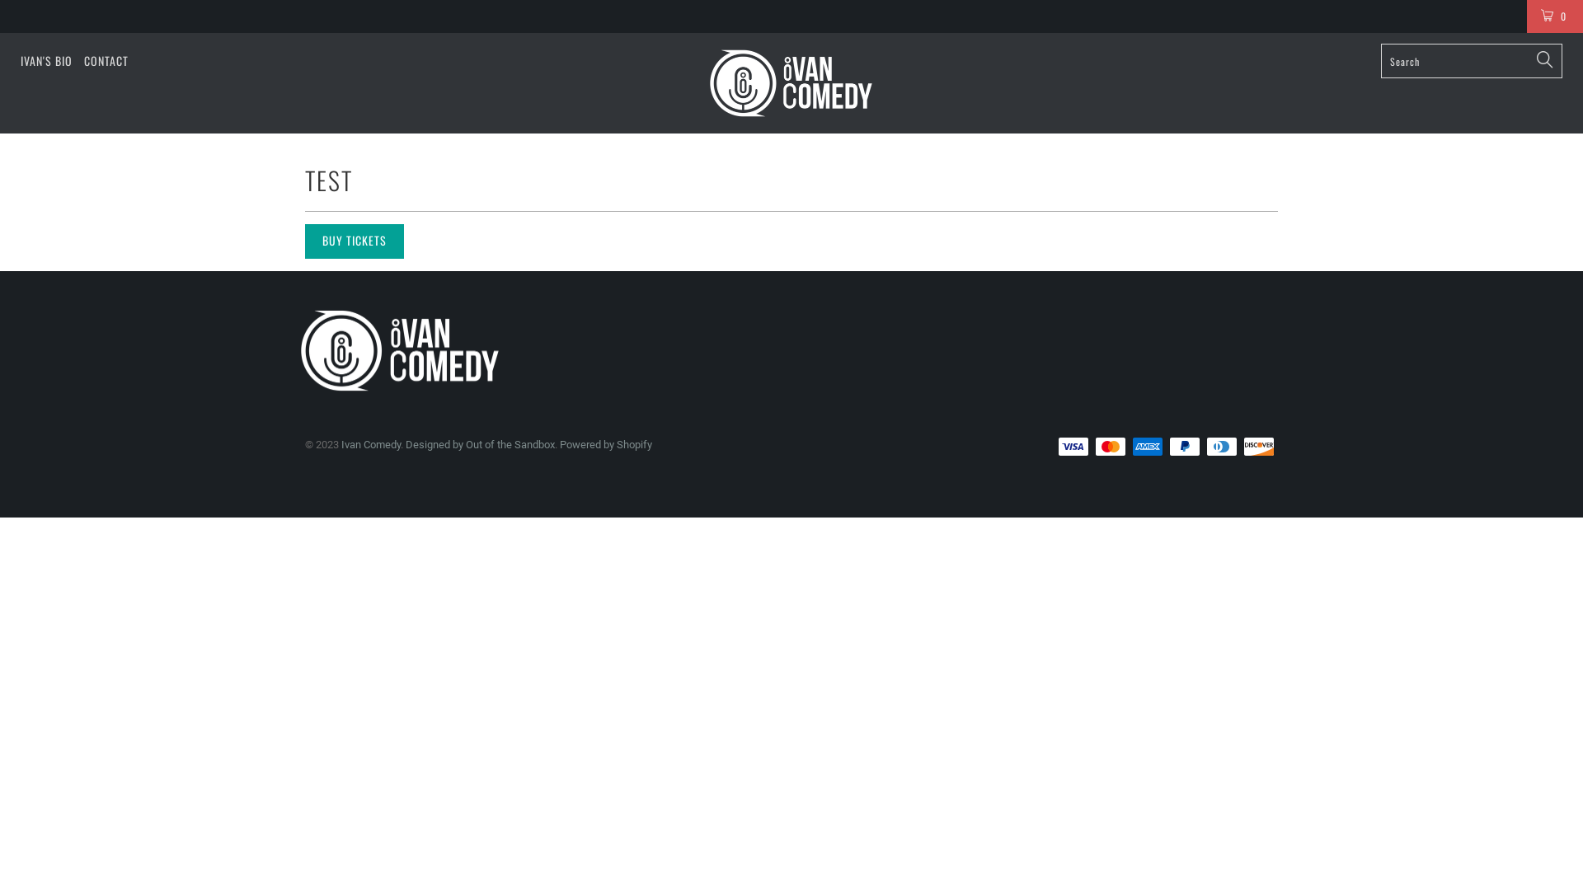 Image resolution: width=1583 pixels, height=890 pixels. I want to click on Designed by Out of the Sandbox, so click(480, 445).